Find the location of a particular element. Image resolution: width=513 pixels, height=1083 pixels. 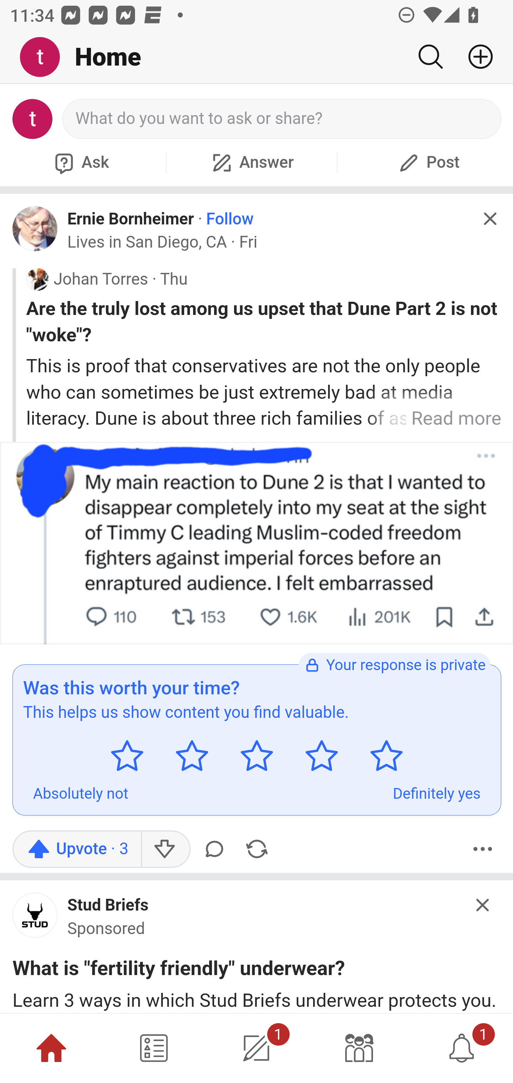

Profile photo for Ernie Bornheimer is located at coordinates (35, 228).